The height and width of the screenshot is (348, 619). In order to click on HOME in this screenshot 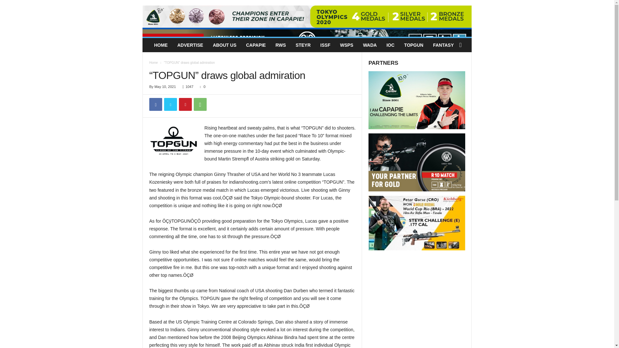, I will do `click(161, 45)`.